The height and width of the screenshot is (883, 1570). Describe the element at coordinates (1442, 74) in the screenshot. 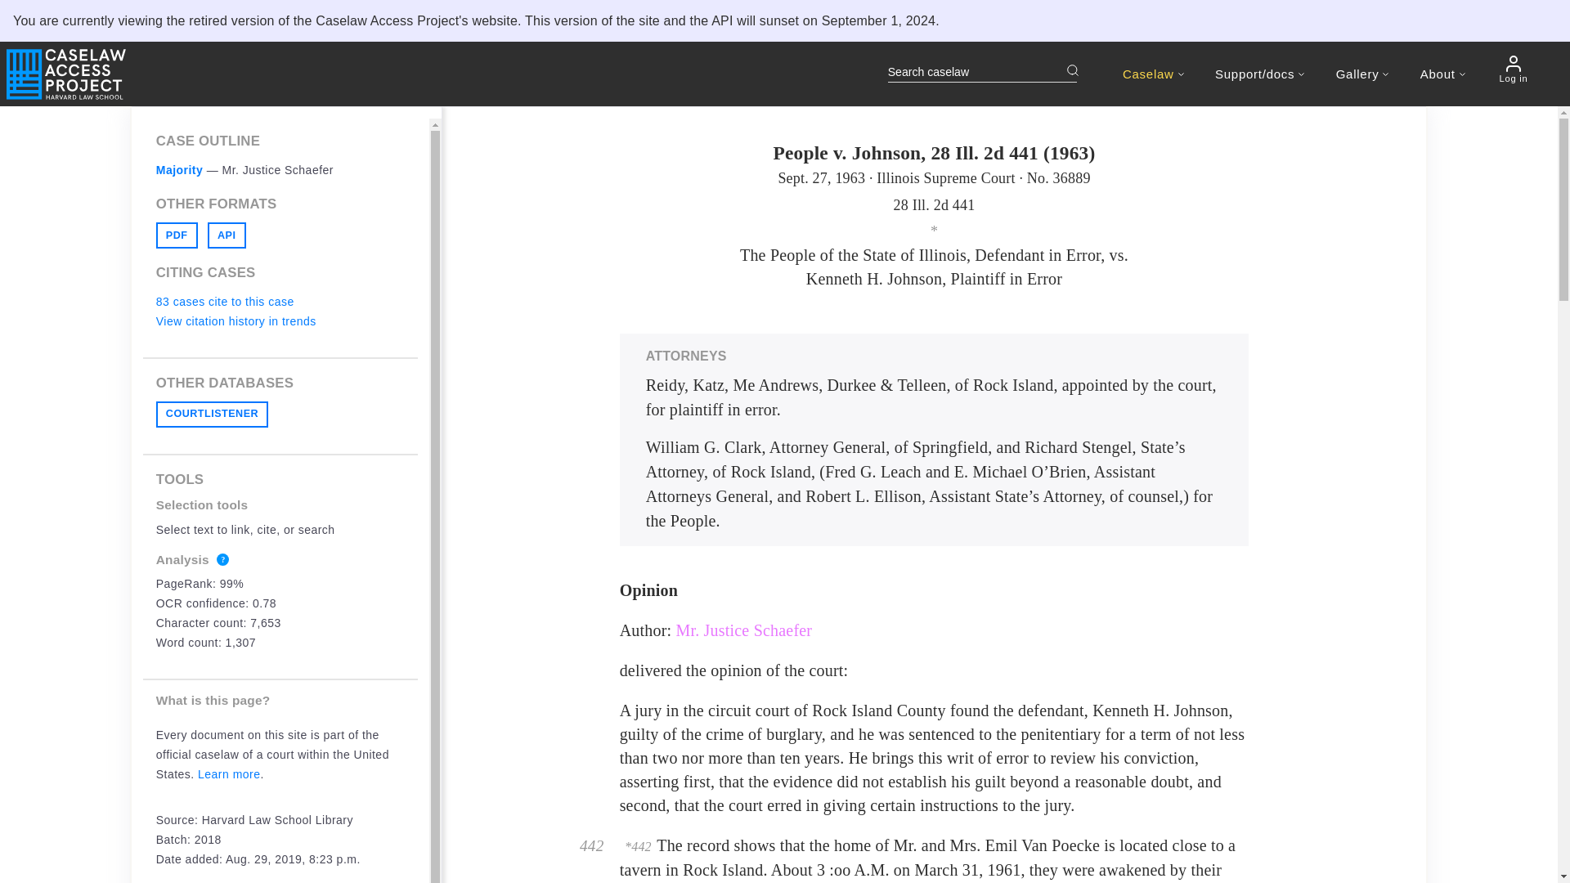

I see `About` at that location.